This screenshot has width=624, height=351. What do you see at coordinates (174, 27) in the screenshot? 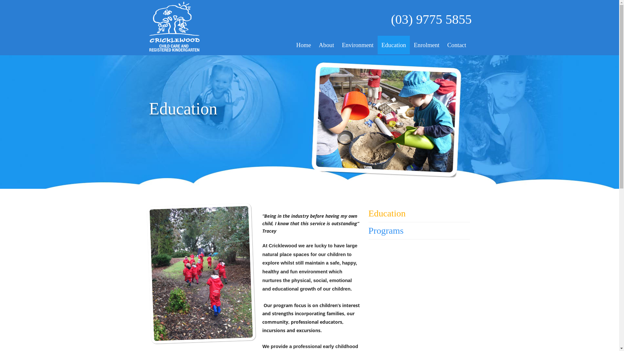
I see `Cricklewood Childcare` at bounding box center [174, 27].